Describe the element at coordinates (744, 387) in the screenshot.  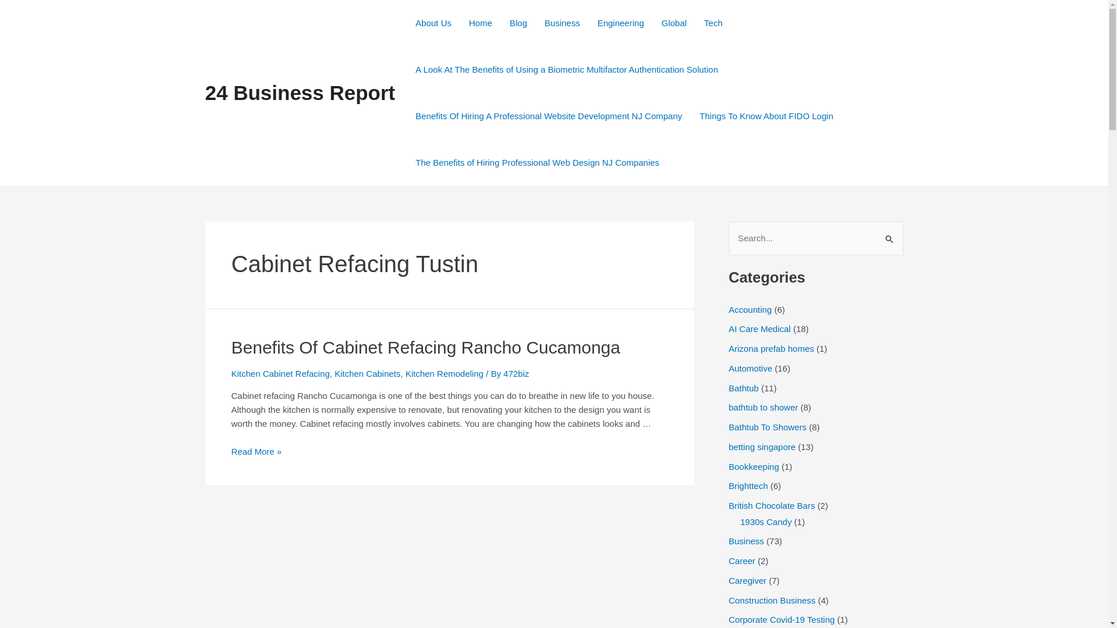
I see `Bathtub` at that location.